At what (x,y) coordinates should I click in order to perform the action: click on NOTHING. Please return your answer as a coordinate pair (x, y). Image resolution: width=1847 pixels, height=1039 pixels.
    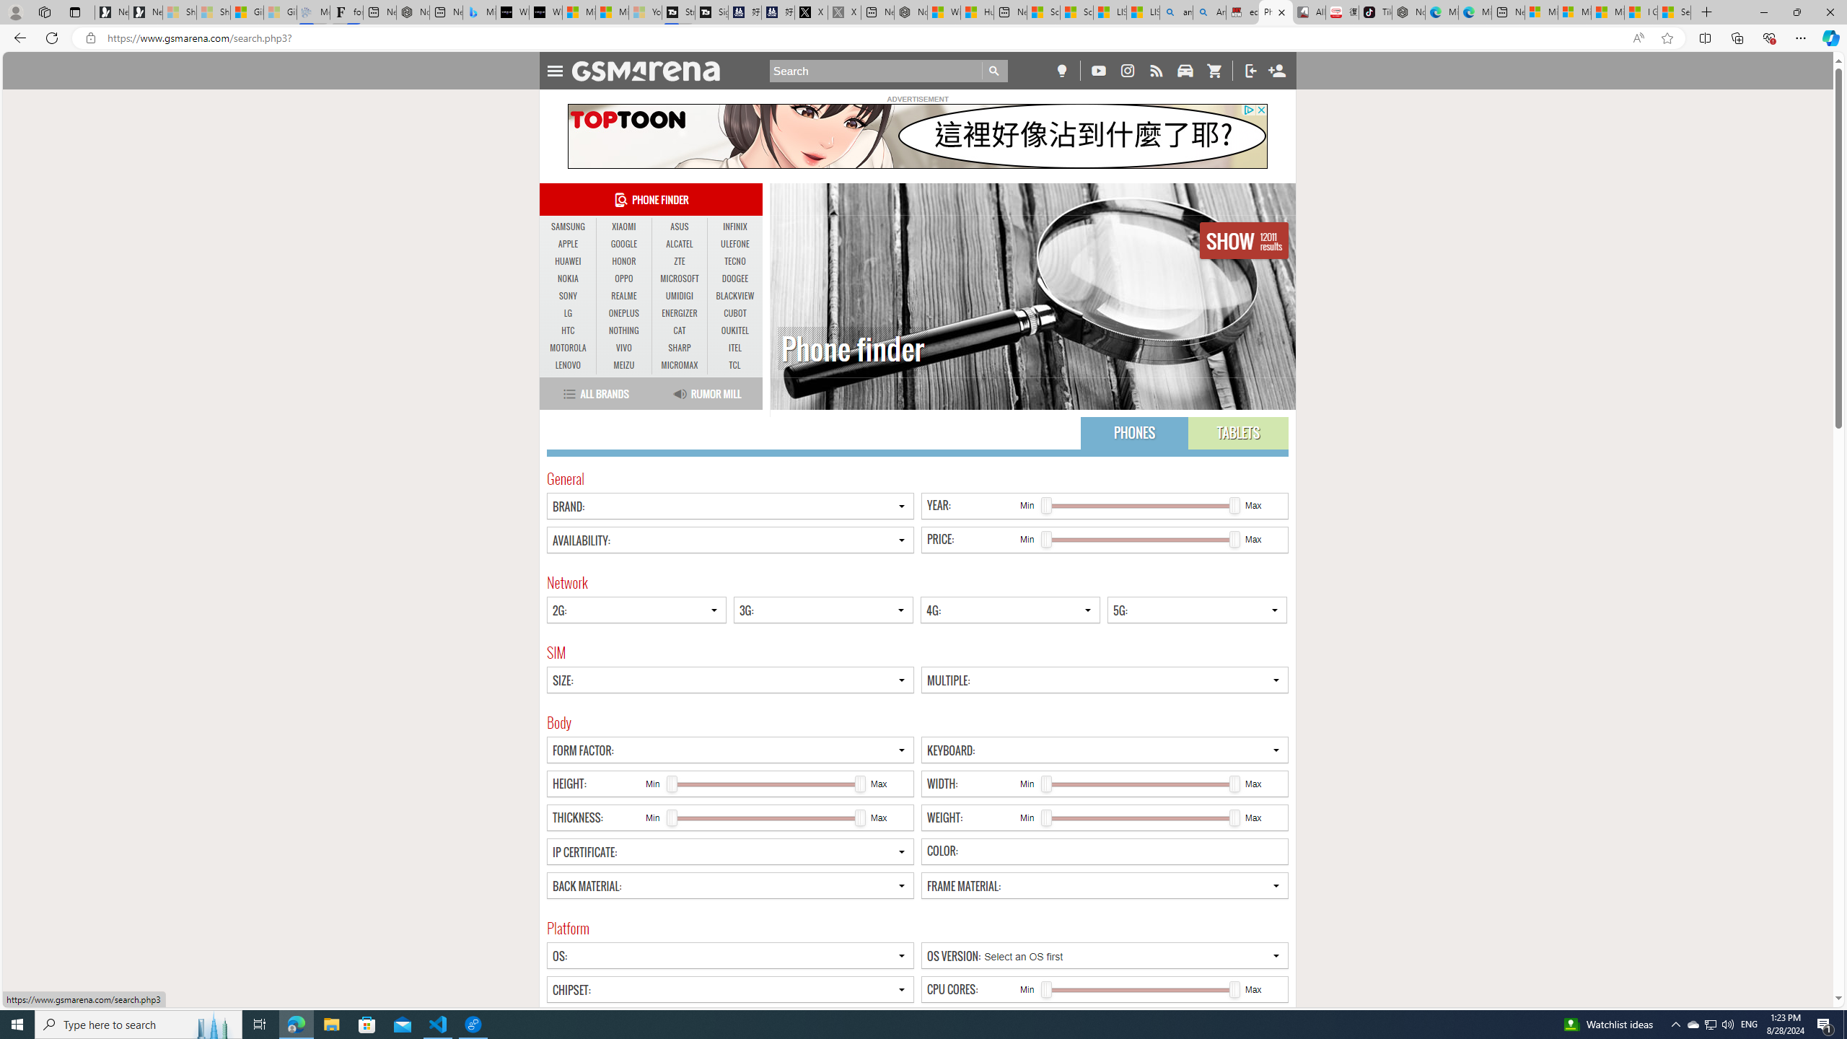
    Looking at the image, I should click on (623, 330).